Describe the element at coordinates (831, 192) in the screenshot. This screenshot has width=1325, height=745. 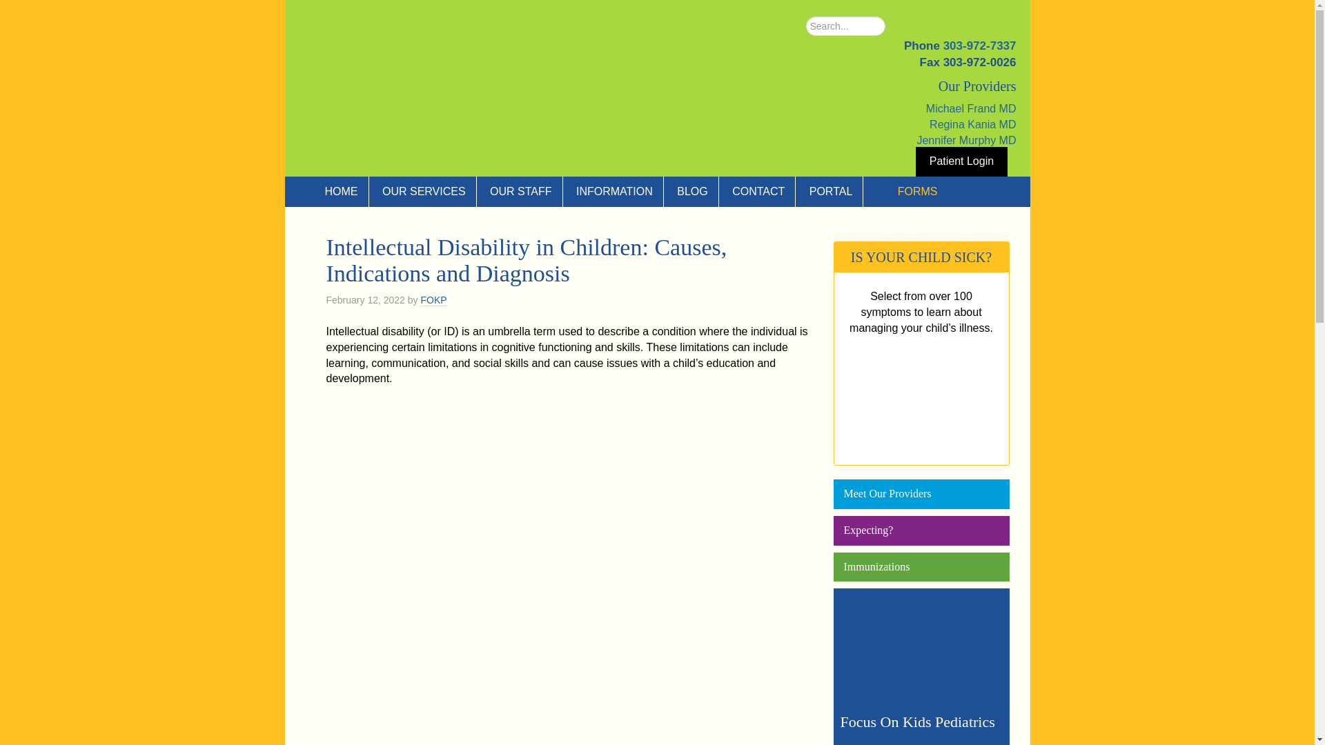
I see `PORTAL` at that location.